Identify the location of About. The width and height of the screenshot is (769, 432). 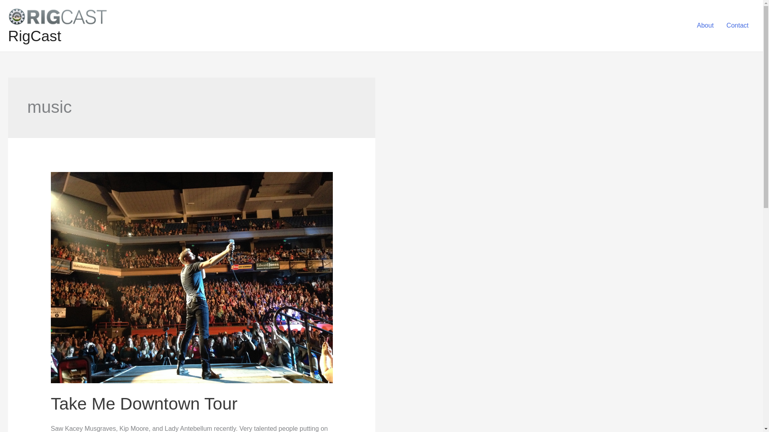
(705, 25).